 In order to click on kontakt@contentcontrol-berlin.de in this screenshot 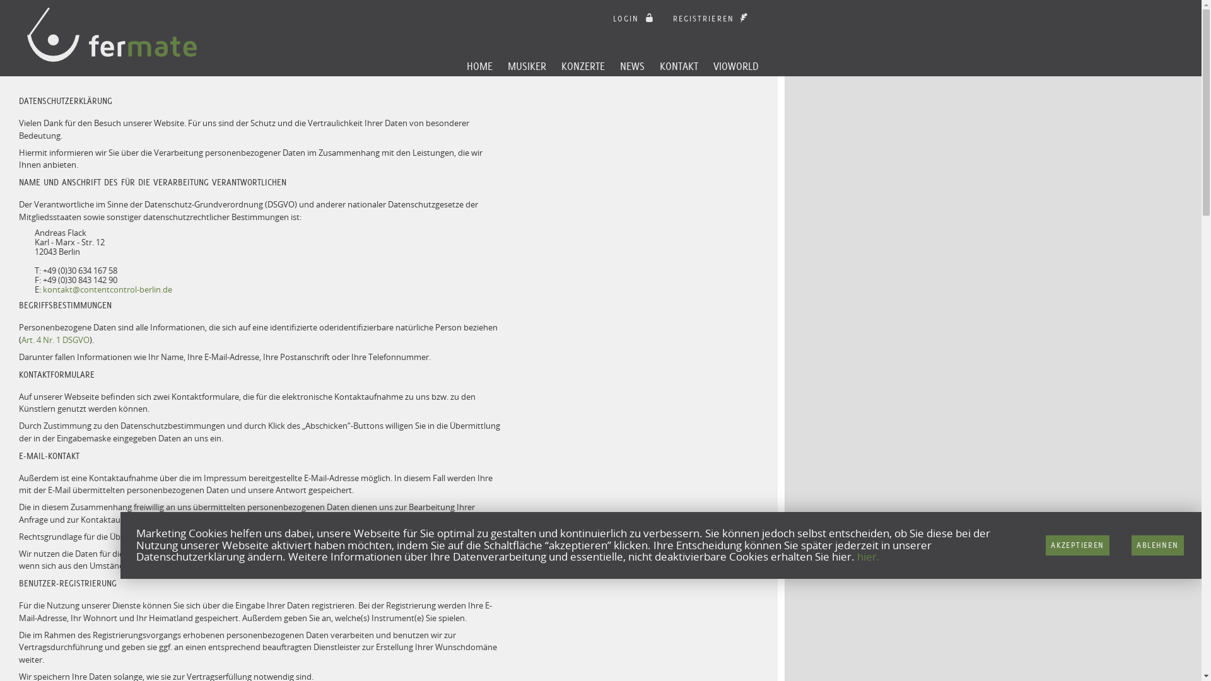, I will do `click(107, 289)`.